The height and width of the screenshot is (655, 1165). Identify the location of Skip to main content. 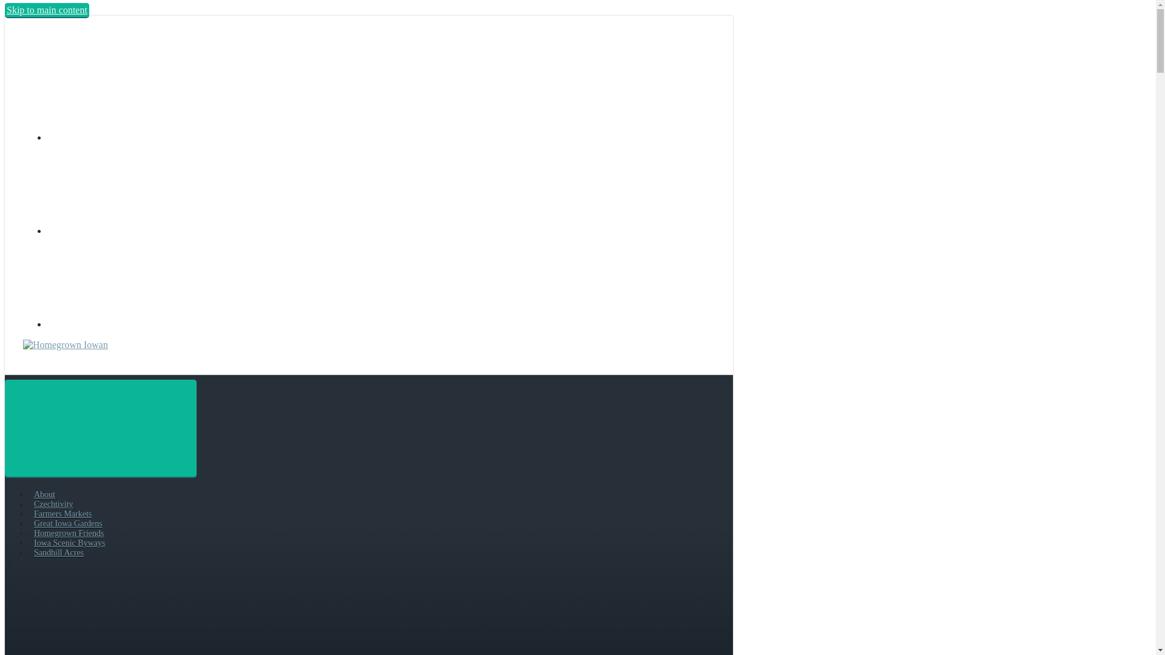
(47, 10).